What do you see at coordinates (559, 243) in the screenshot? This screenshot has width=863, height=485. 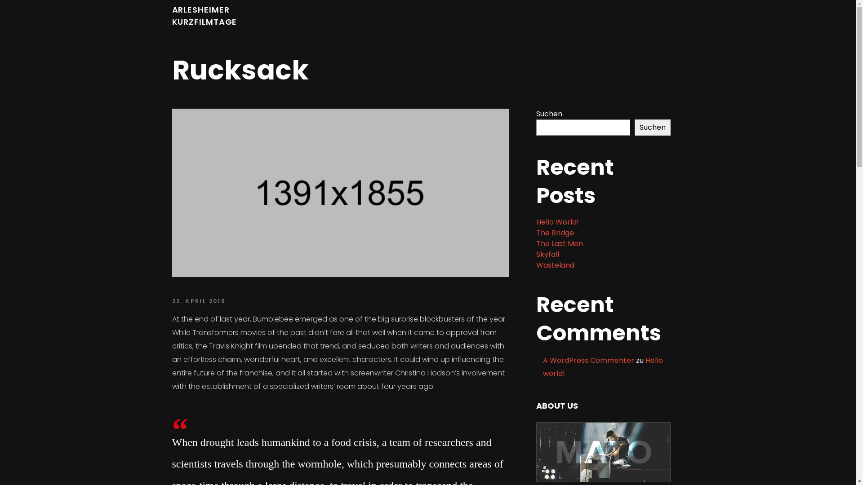 I see `The Last Men` at bounding box center [559, 243].